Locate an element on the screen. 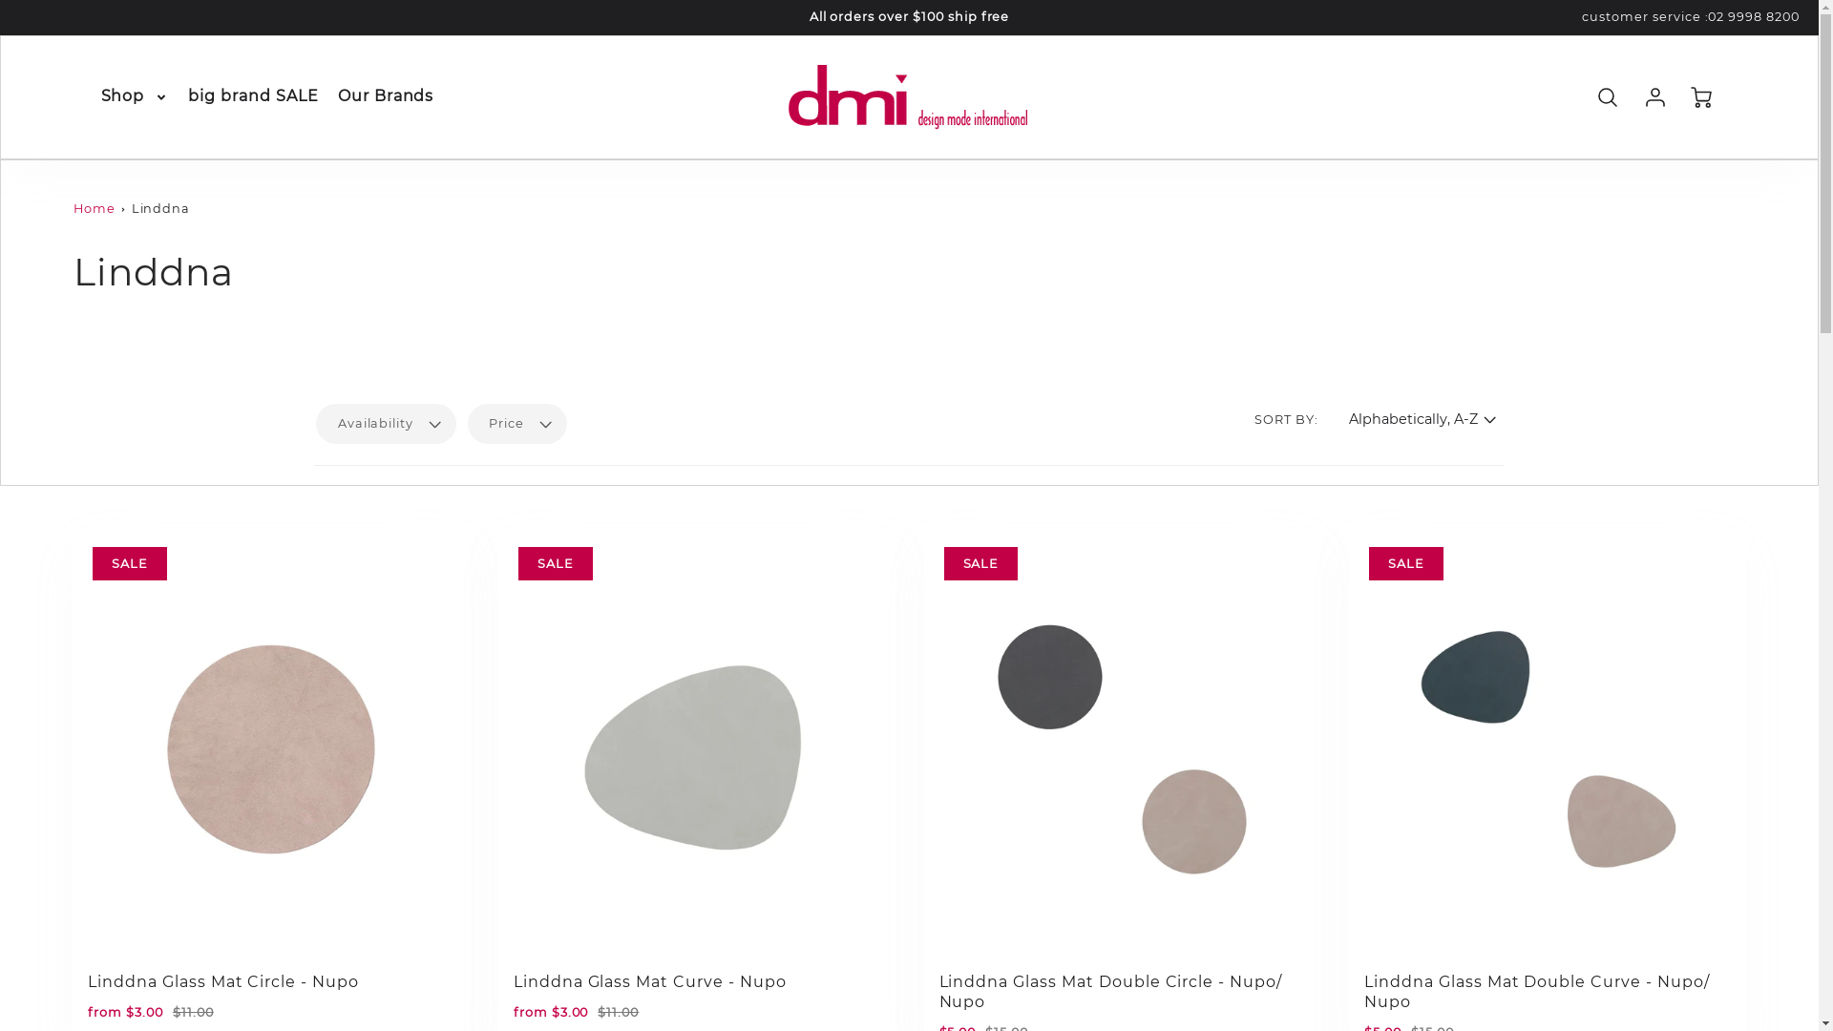 The width and height of the screenshot is (1833, 1031). big brand SALE is located at coordinates (253, 97).